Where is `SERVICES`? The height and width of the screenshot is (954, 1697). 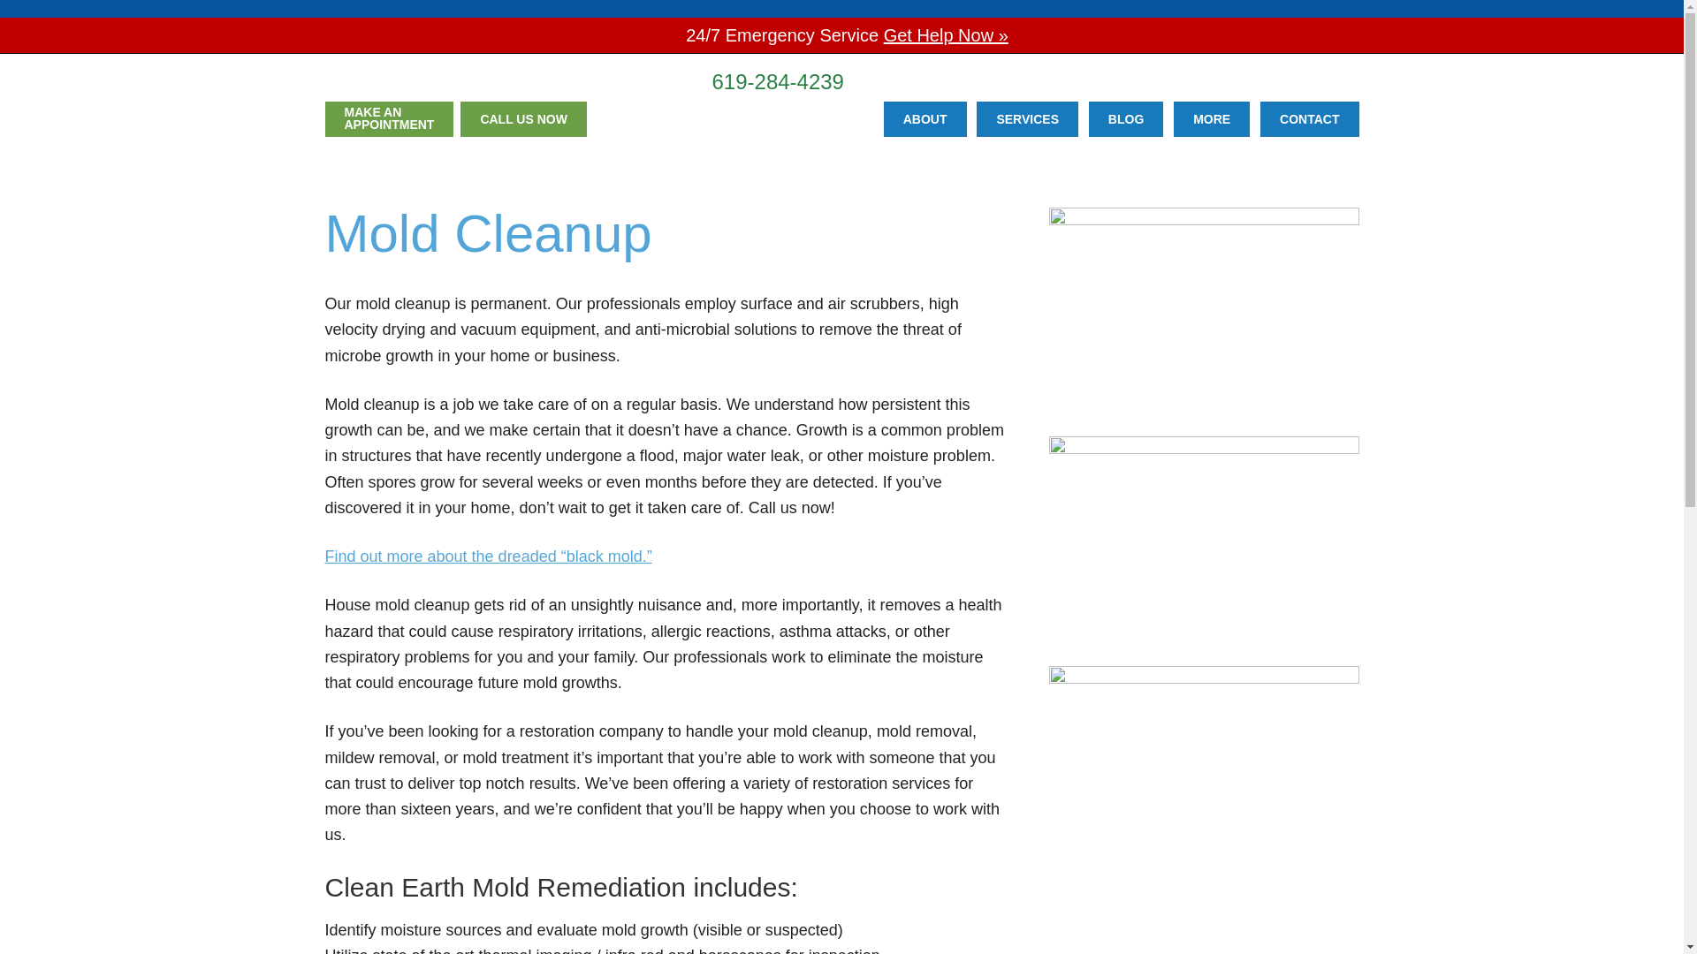
SERVICES is located at coordinates (1027, 118).